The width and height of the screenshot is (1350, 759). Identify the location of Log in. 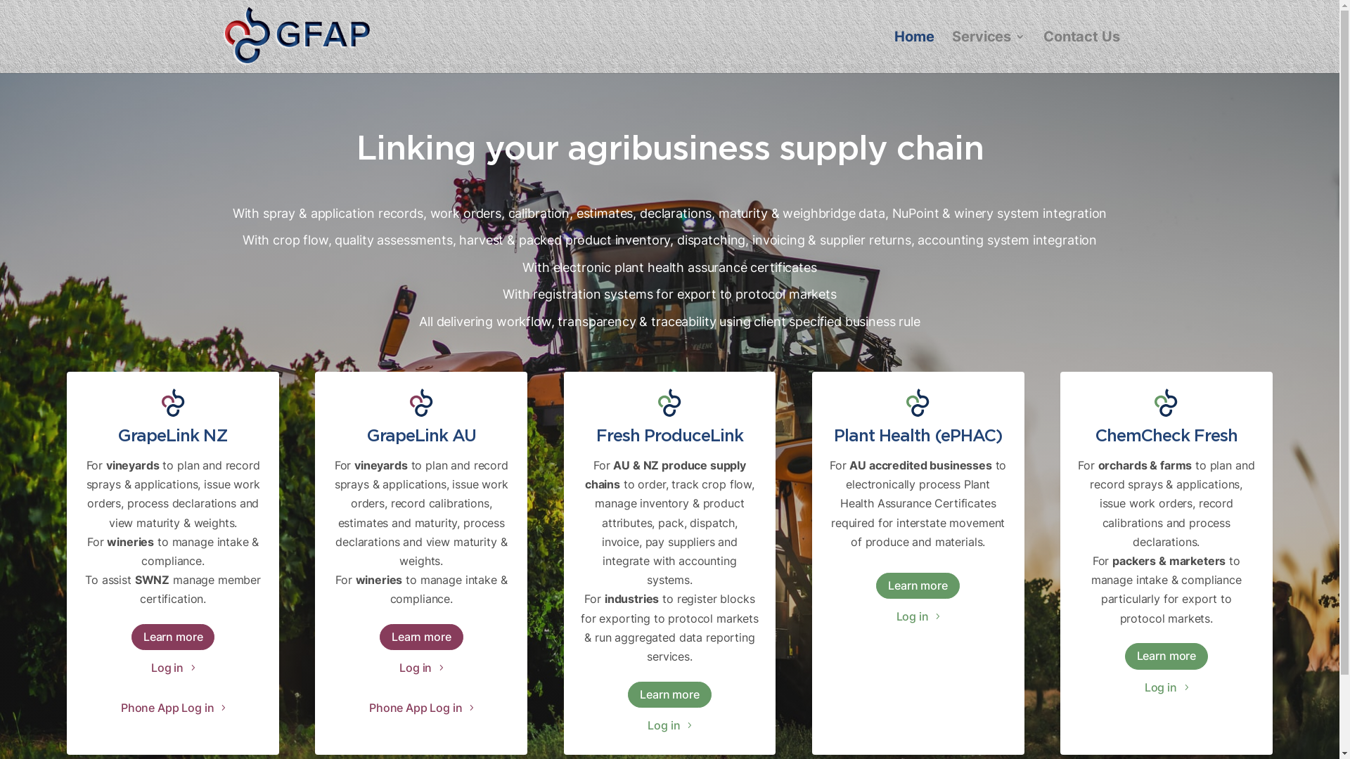
(173, 668).